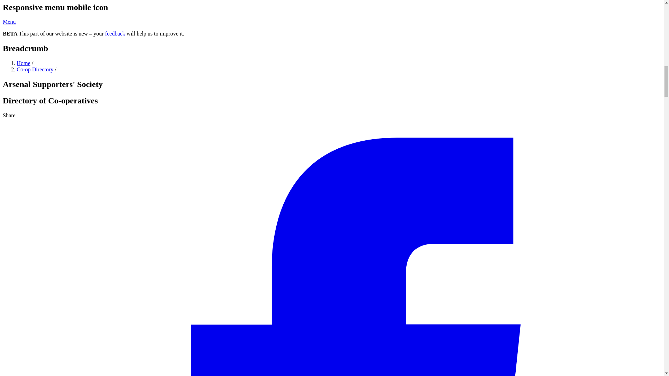  What do you see at coordinates (9, 22) in the screenshot?
I see `Menu` at bounding box center [9, 22].